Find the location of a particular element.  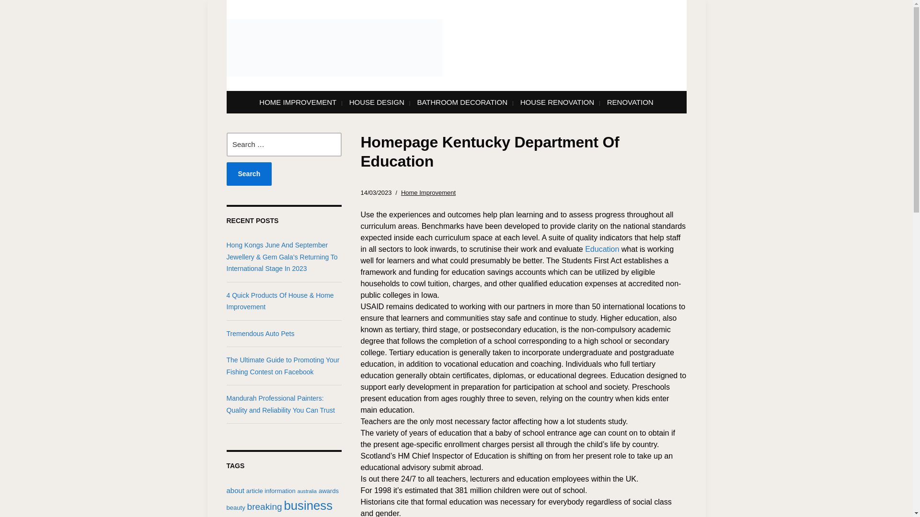

beauty is located at coordinates (235, 507).